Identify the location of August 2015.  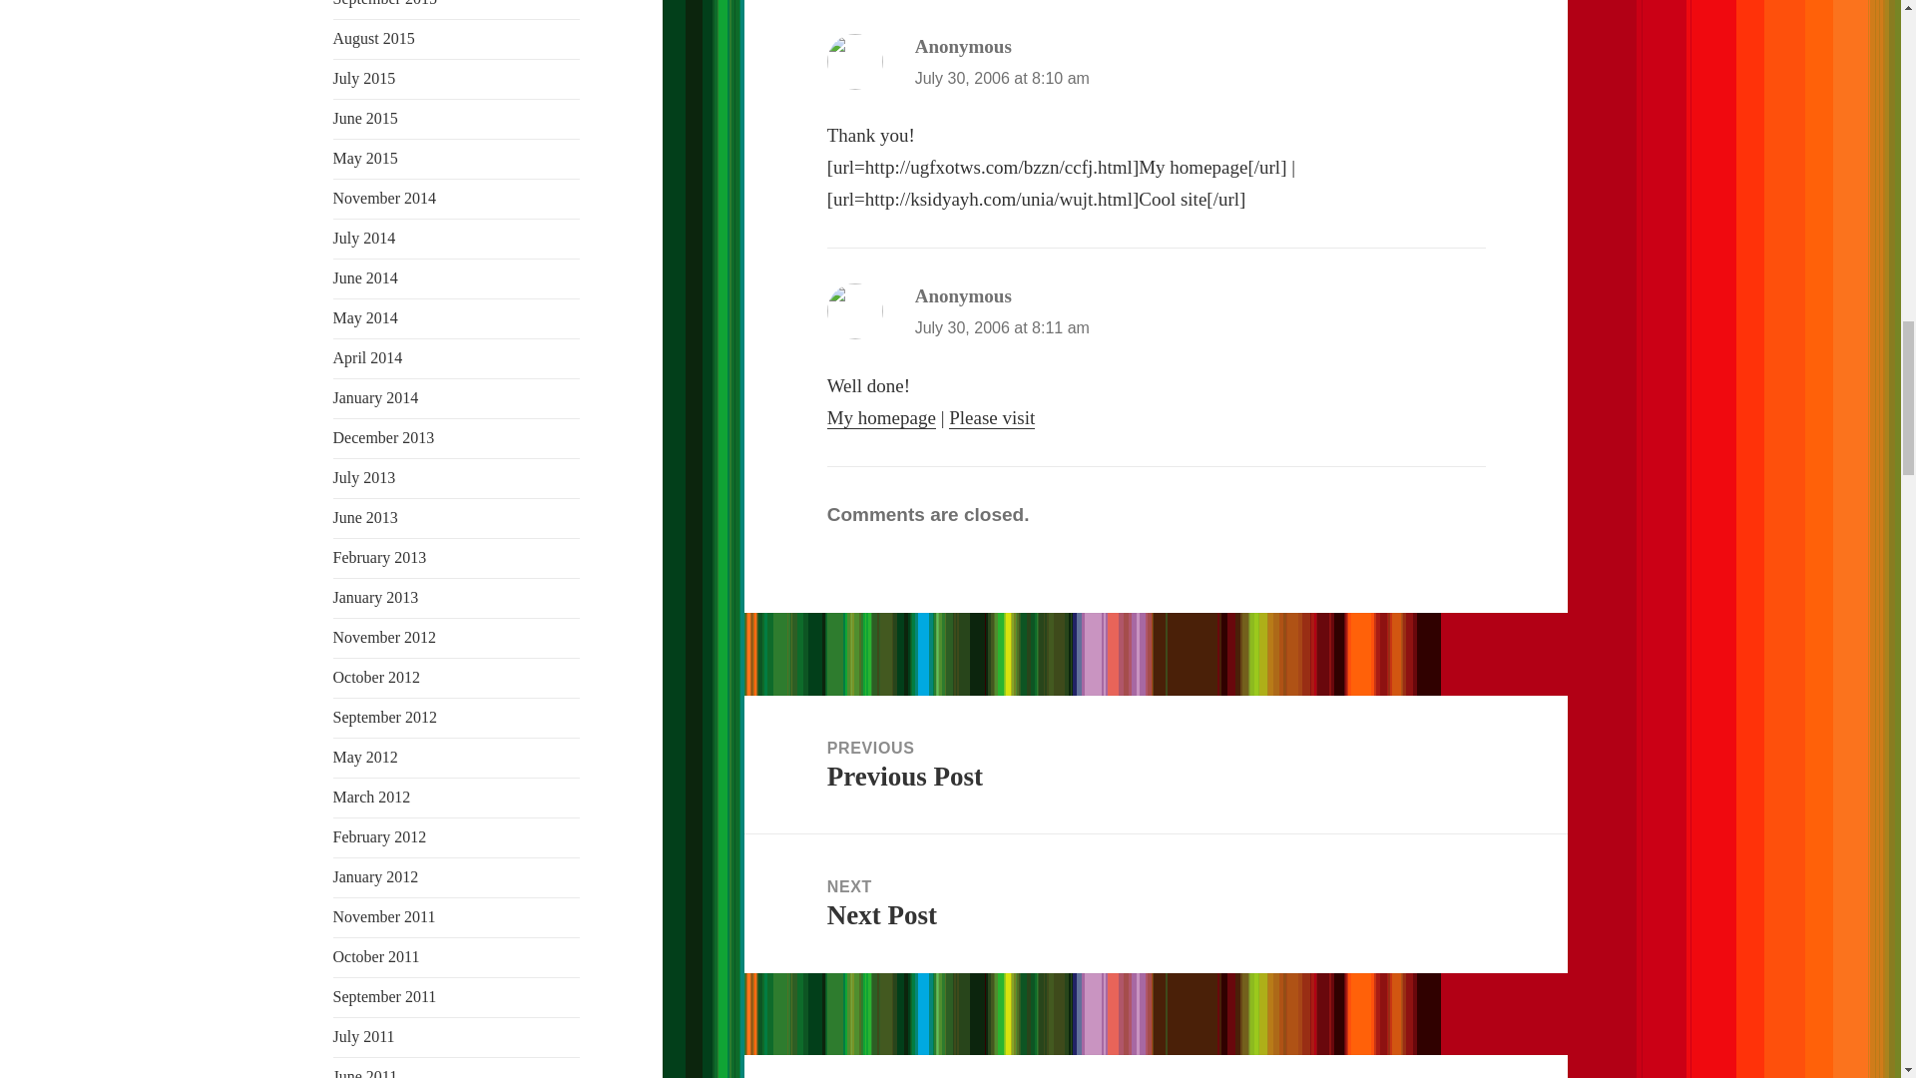
(374, 38).